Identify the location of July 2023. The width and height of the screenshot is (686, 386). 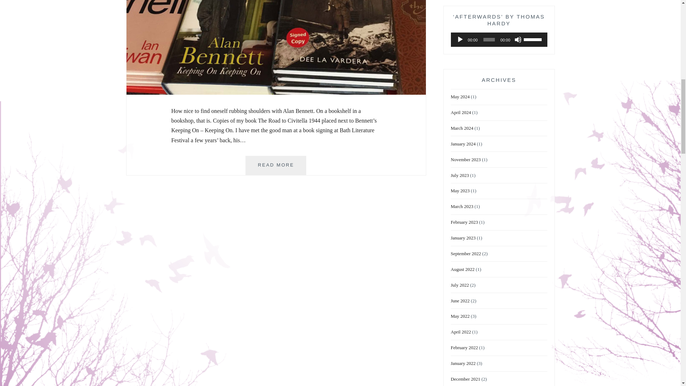
(462, 129).